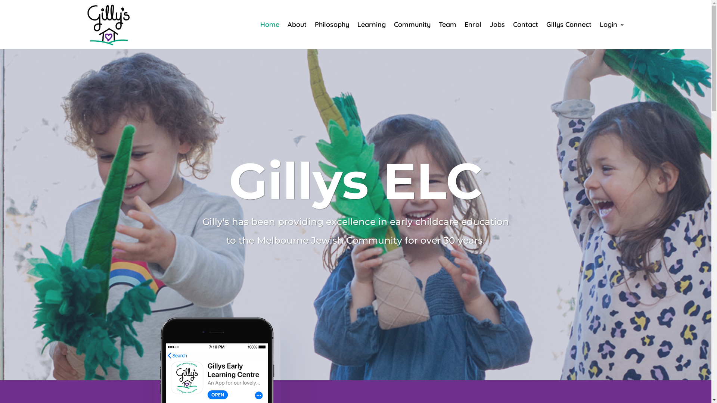 This screenshot has height=403, width=717. What do you see at coordinates (526, 25) in the screenshot?
I see `Contact` at bounding box center [526, 25].